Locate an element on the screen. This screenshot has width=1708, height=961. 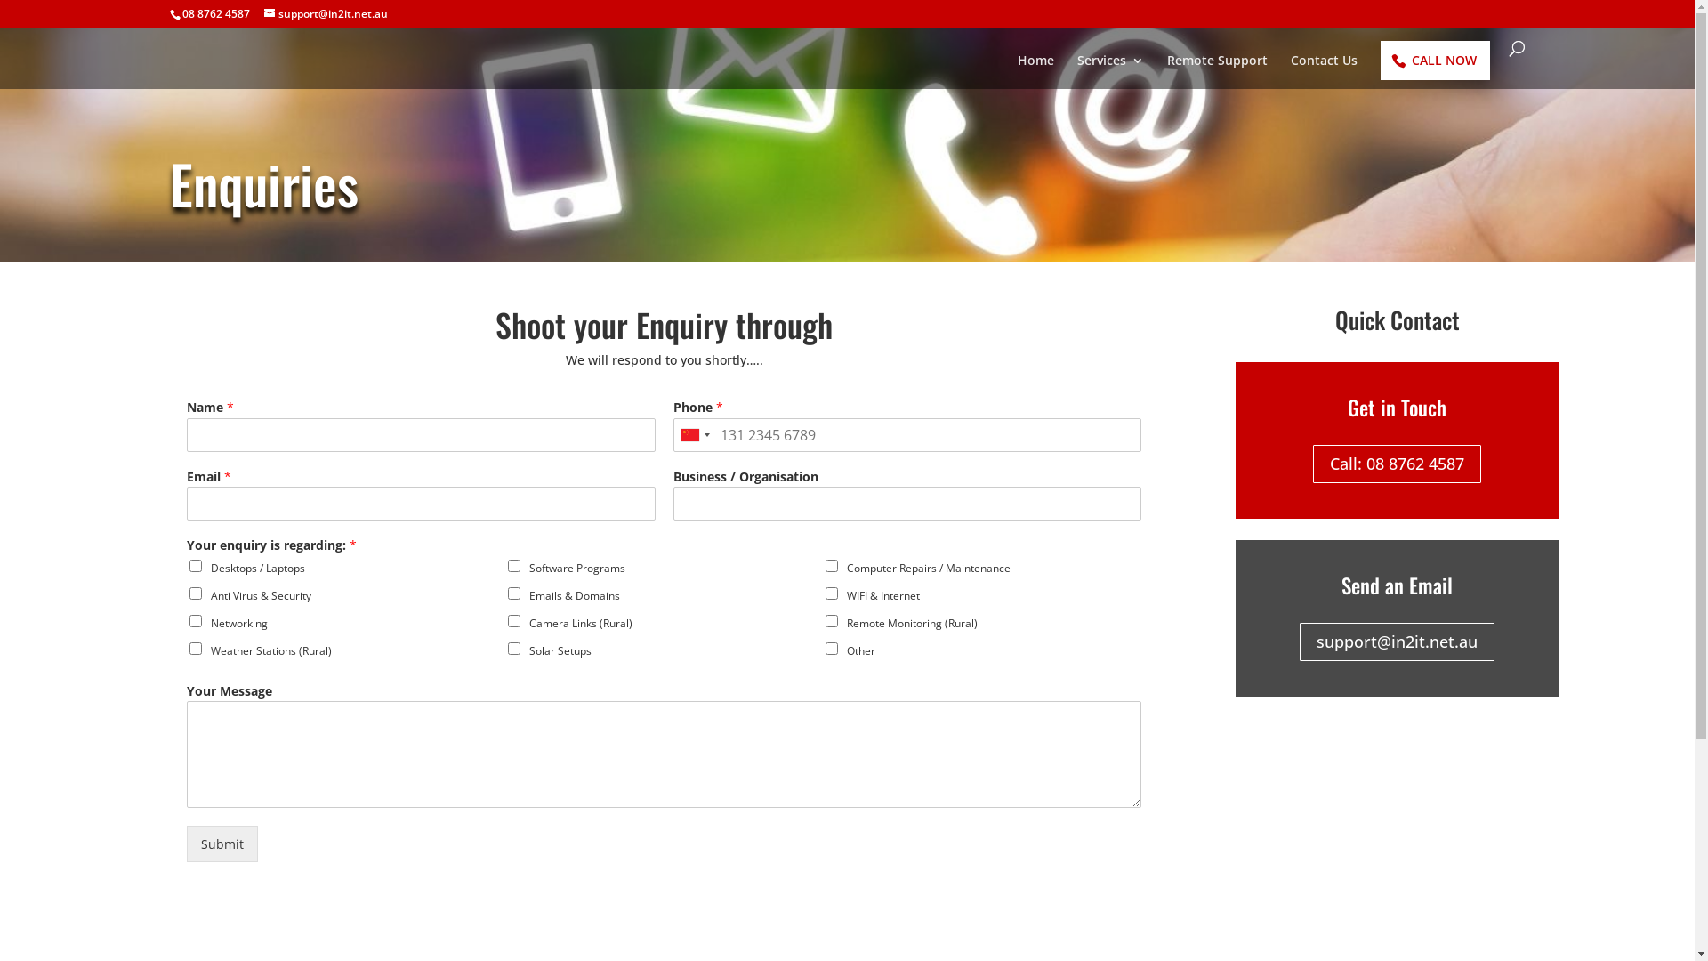
Call: 08 8762 4587 is located at coordinates (1397, 464).